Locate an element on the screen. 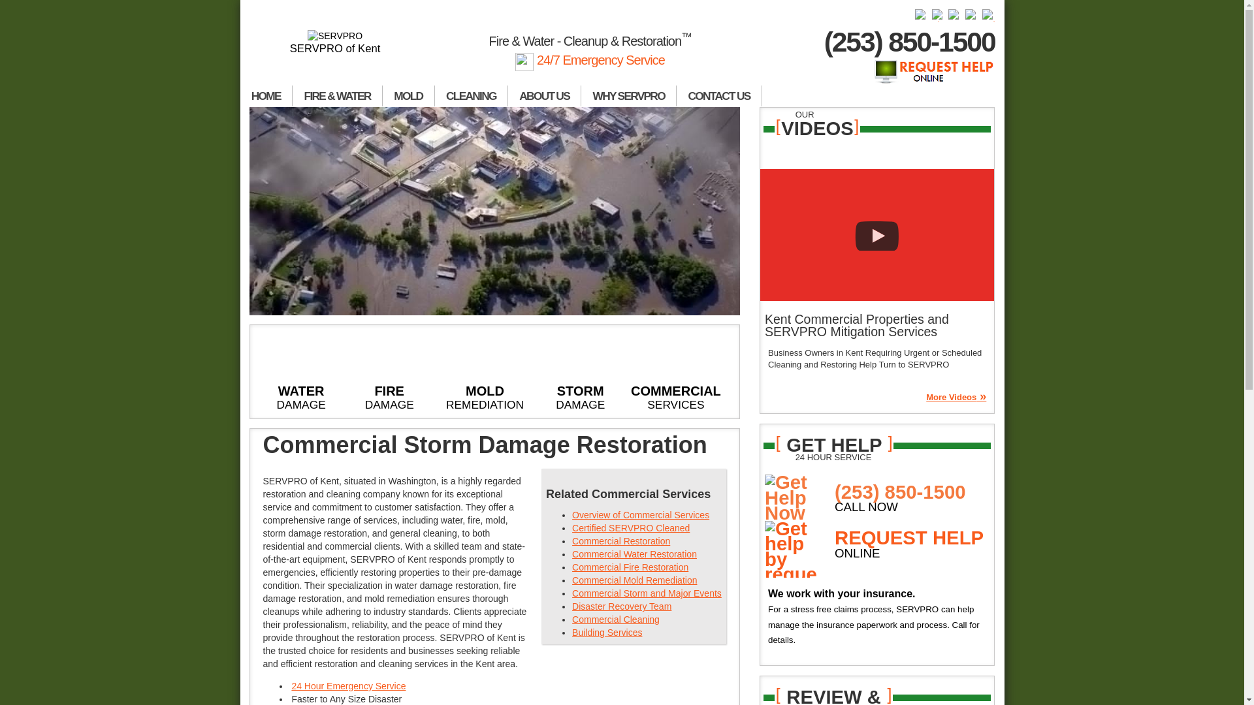  MOLD is located at coordinates (409, 96).